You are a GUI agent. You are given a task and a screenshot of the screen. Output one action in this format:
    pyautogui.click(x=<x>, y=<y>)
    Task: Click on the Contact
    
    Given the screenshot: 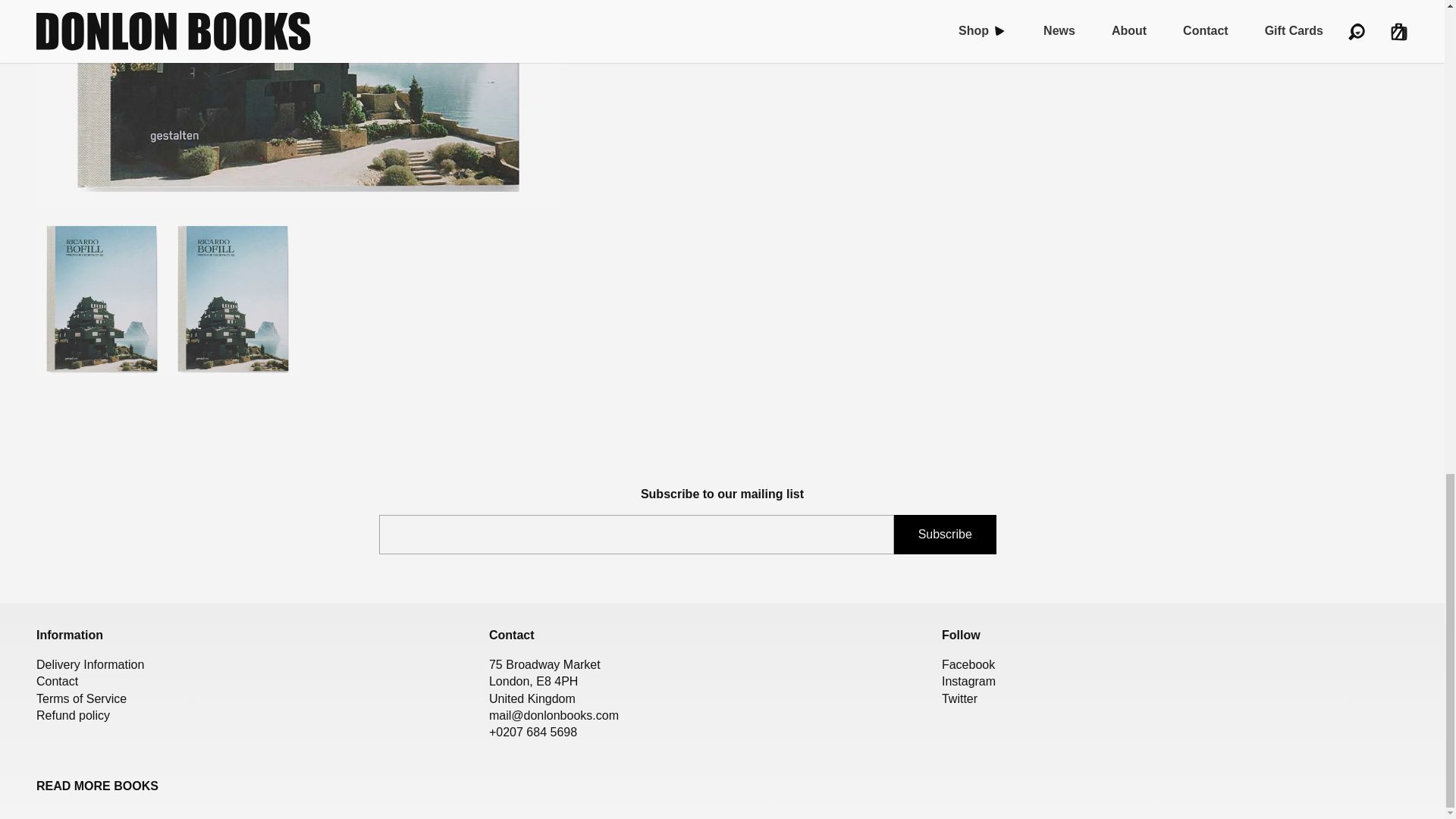 What is the action you would take?
    pyautogui.click(x=58, y=681)
    